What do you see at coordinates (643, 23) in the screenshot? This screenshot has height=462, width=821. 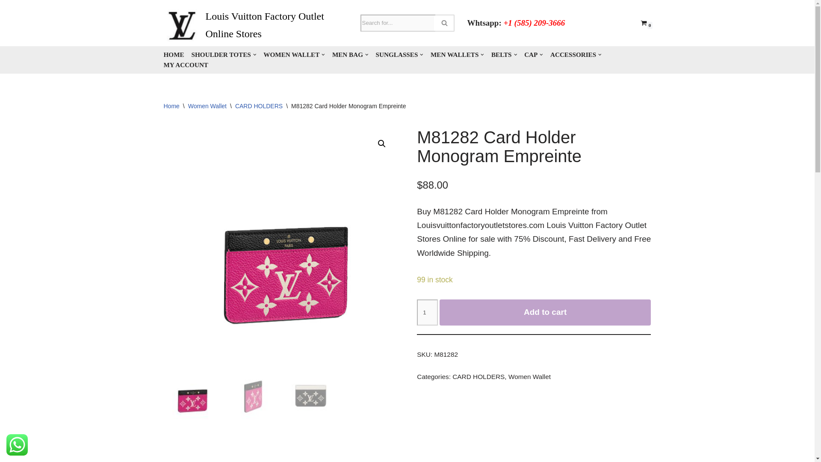 I see `0` at bounding box center [643, 23].